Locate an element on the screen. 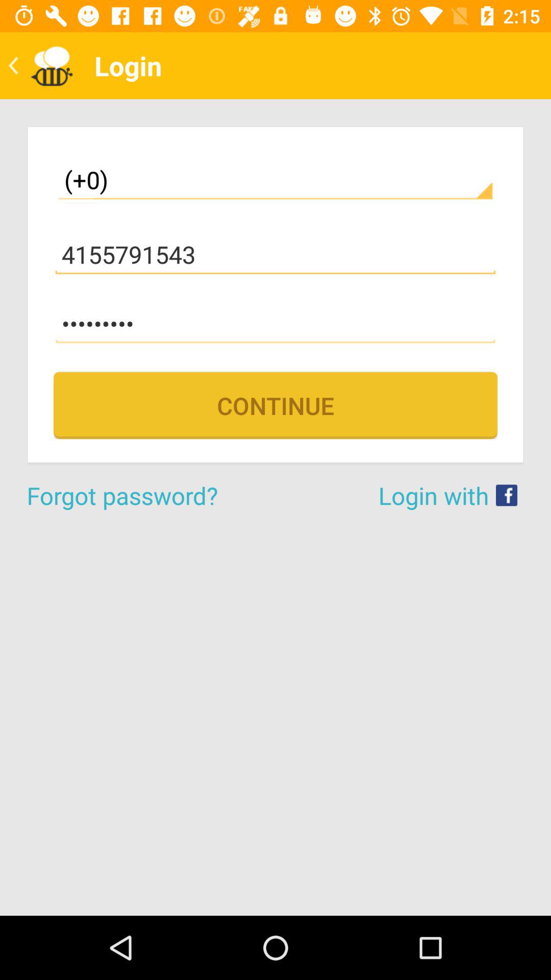 The width and height of the screenshot is (551, 980). turn on item below 4155791543 is located at coordinates (275, 324).